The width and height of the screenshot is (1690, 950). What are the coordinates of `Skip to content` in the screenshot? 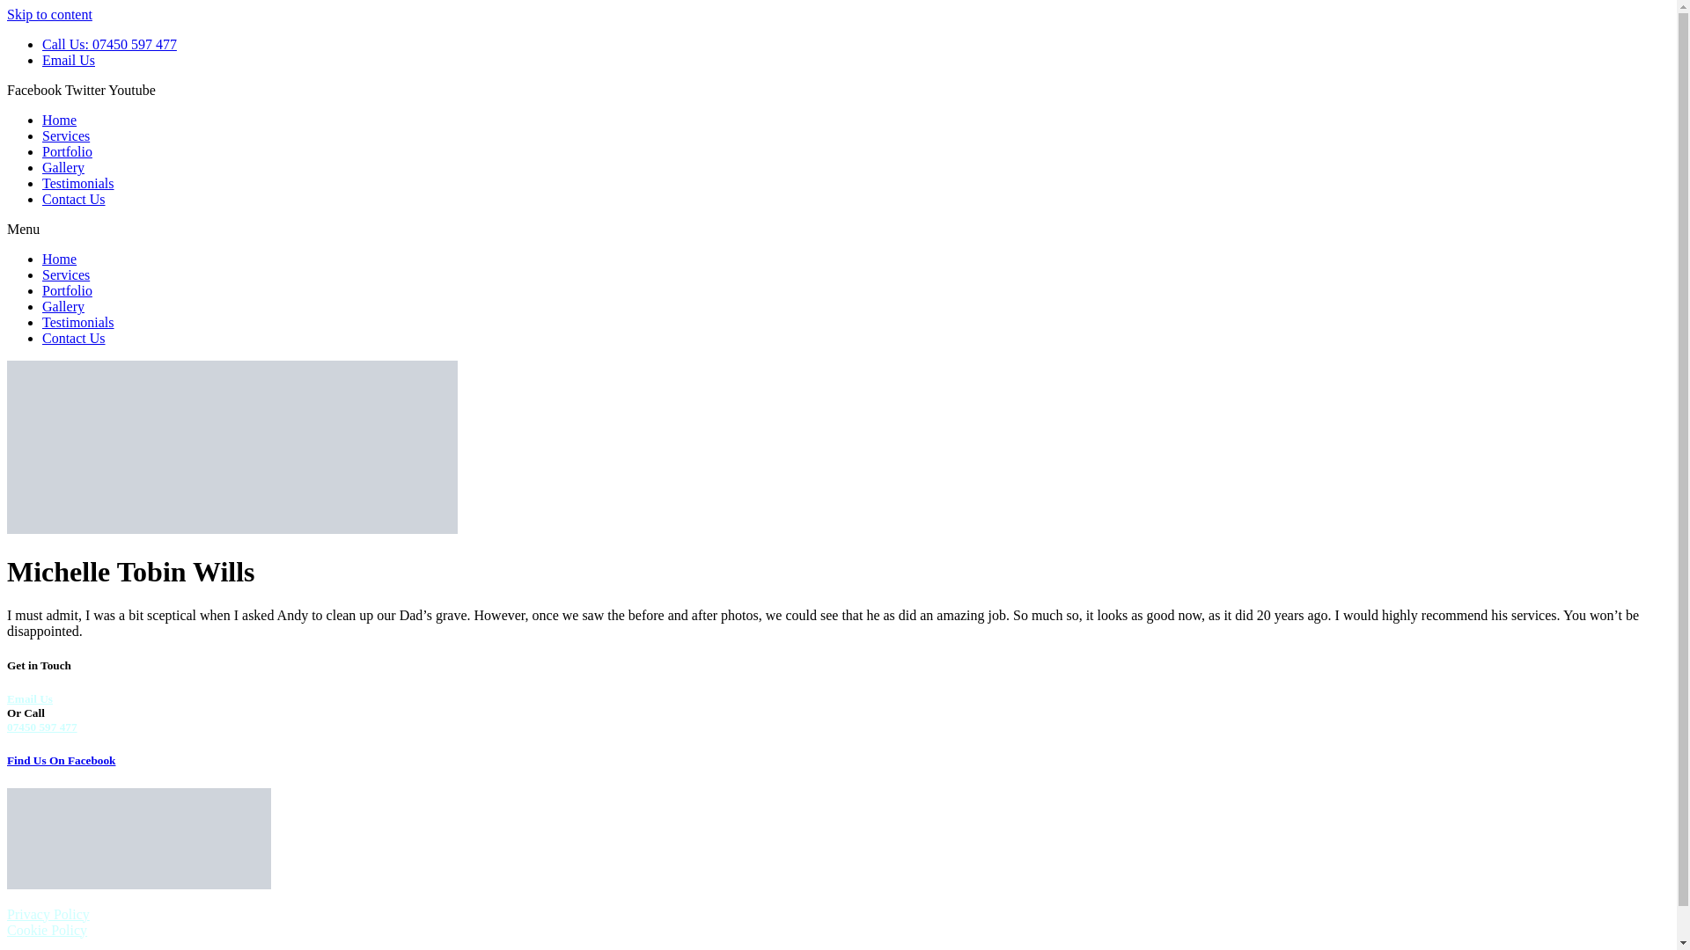 It's located at (49, 14).